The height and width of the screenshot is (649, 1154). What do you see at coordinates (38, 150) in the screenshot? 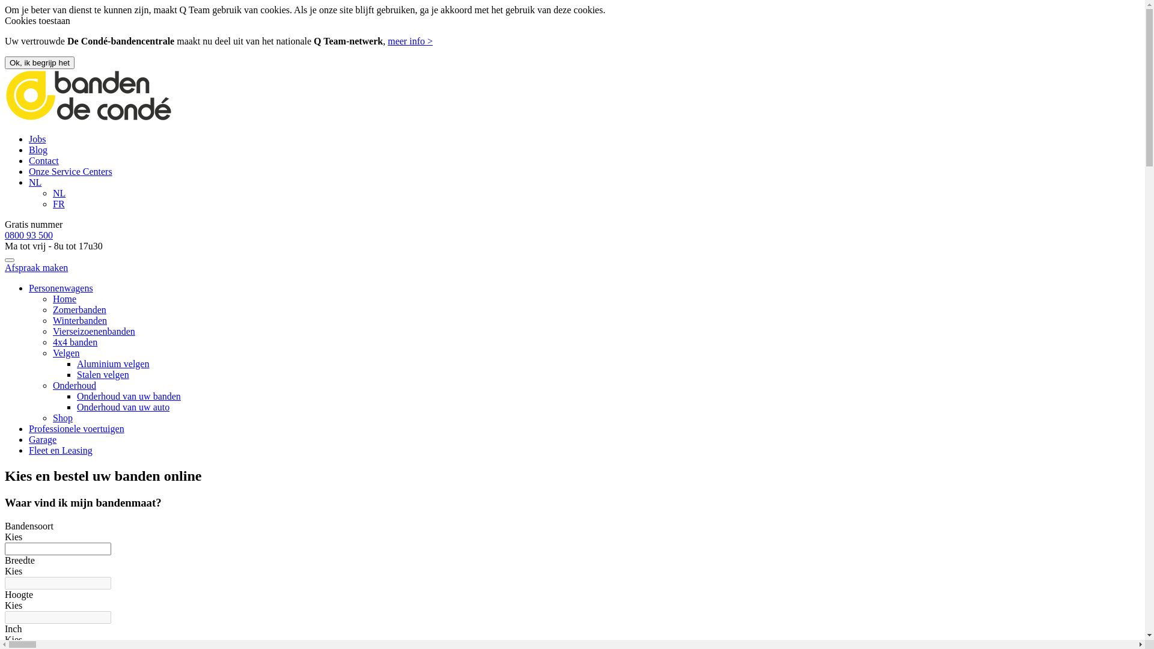
I see `Blog` at bounding box center [38, 150].